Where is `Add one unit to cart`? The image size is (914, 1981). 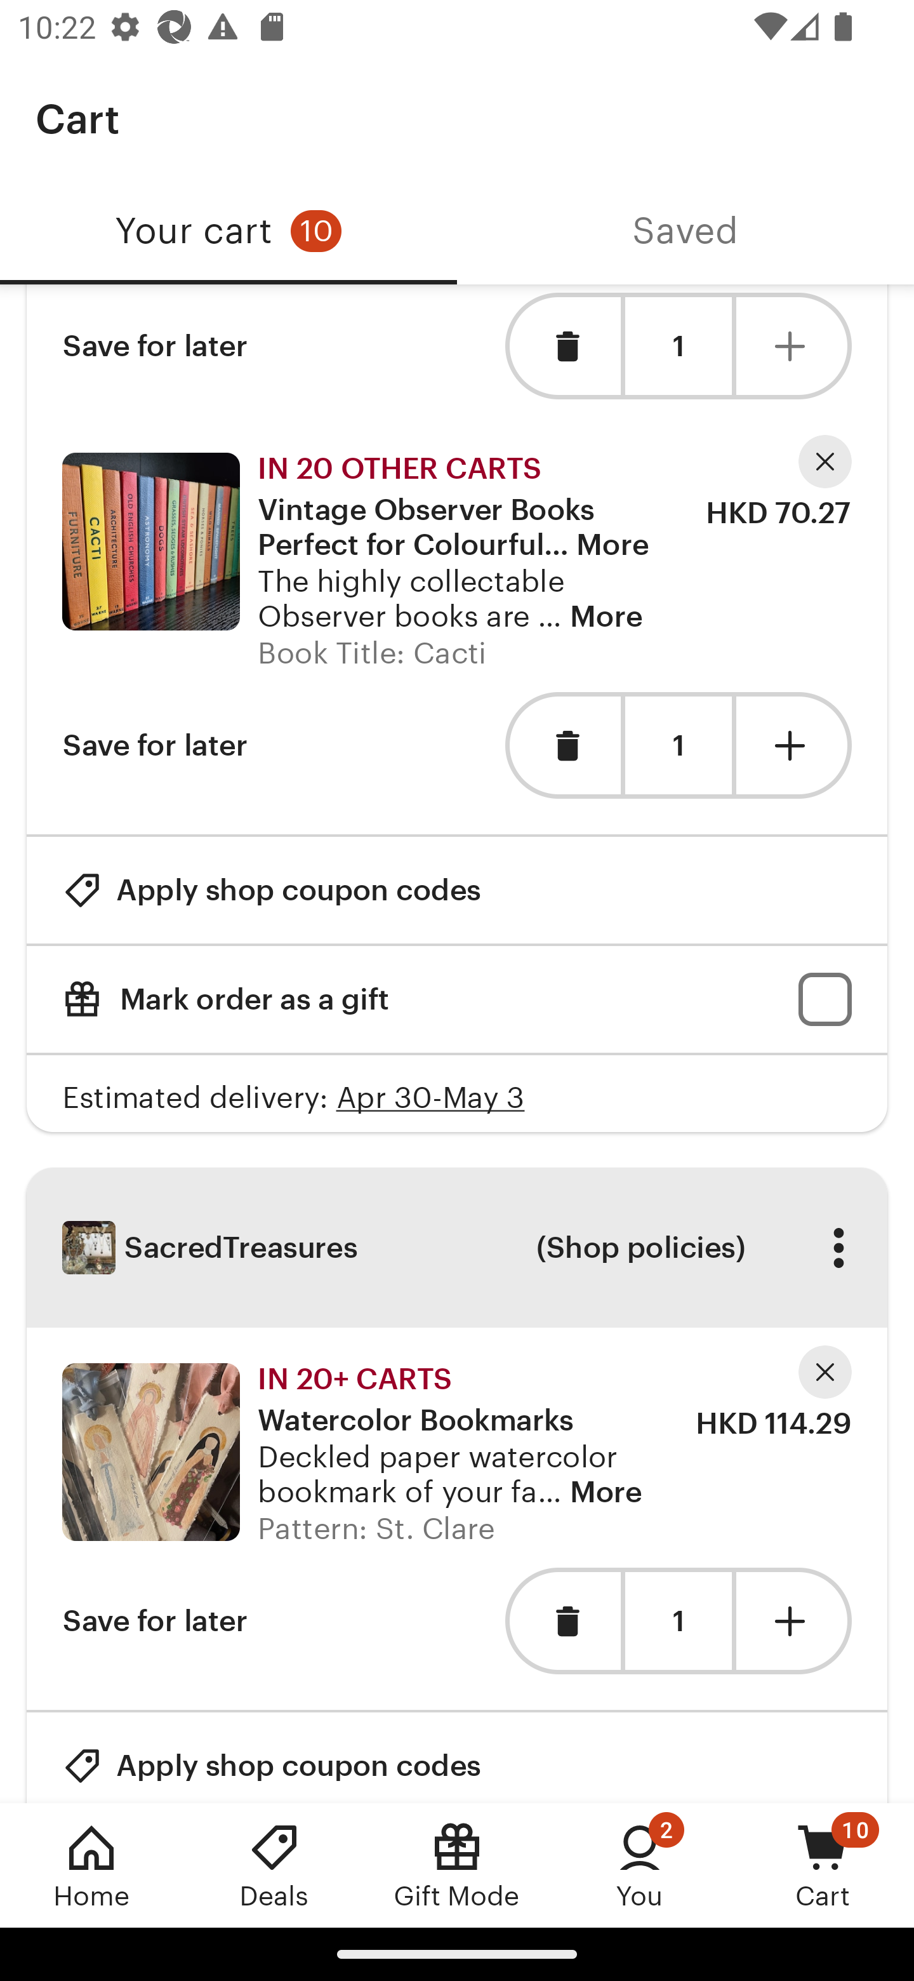
Add one unit to cart is located at coordinates (794, 347).